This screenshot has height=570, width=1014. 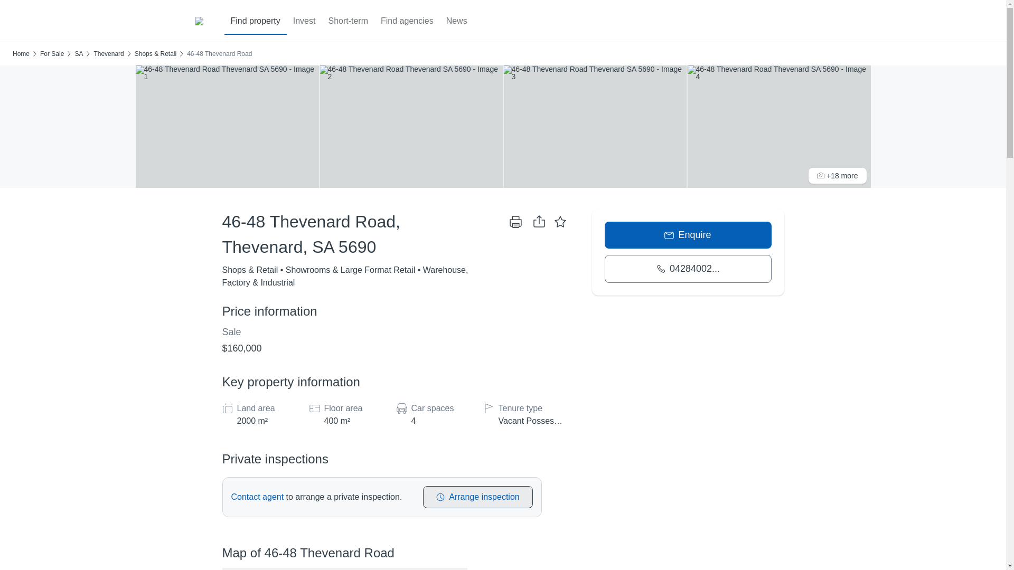 I want to click on News, so click(x=456, y=21).